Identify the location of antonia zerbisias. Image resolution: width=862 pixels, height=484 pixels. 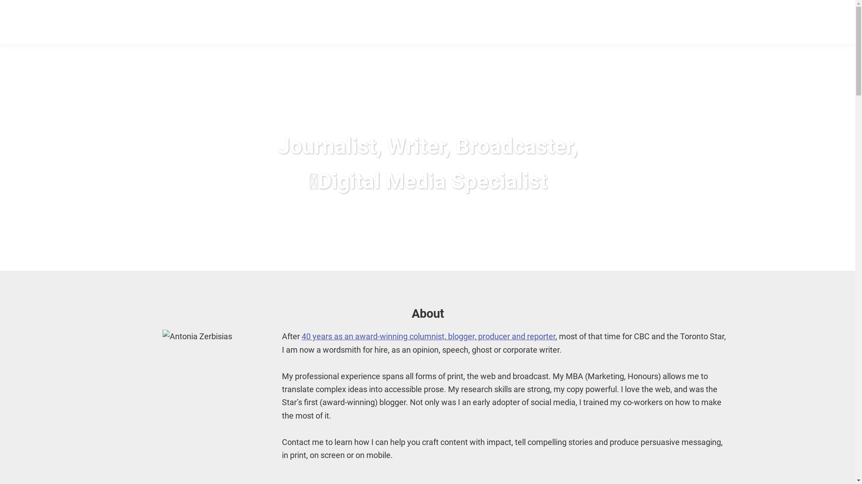
(88, 22).